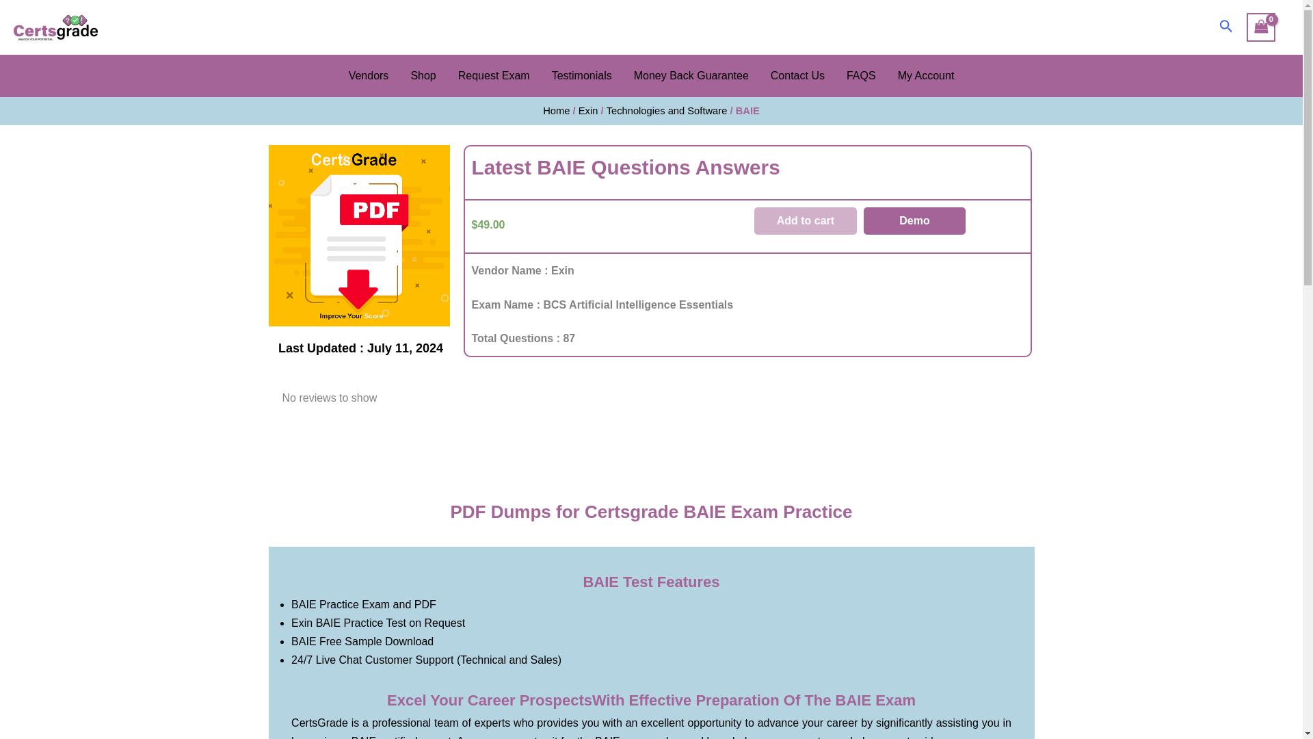 This screenshot has height=739, width=1313. What do you see at coordinates (926, 76) in the screenshot?
I see `My Account` at bounding box center [926, 76].